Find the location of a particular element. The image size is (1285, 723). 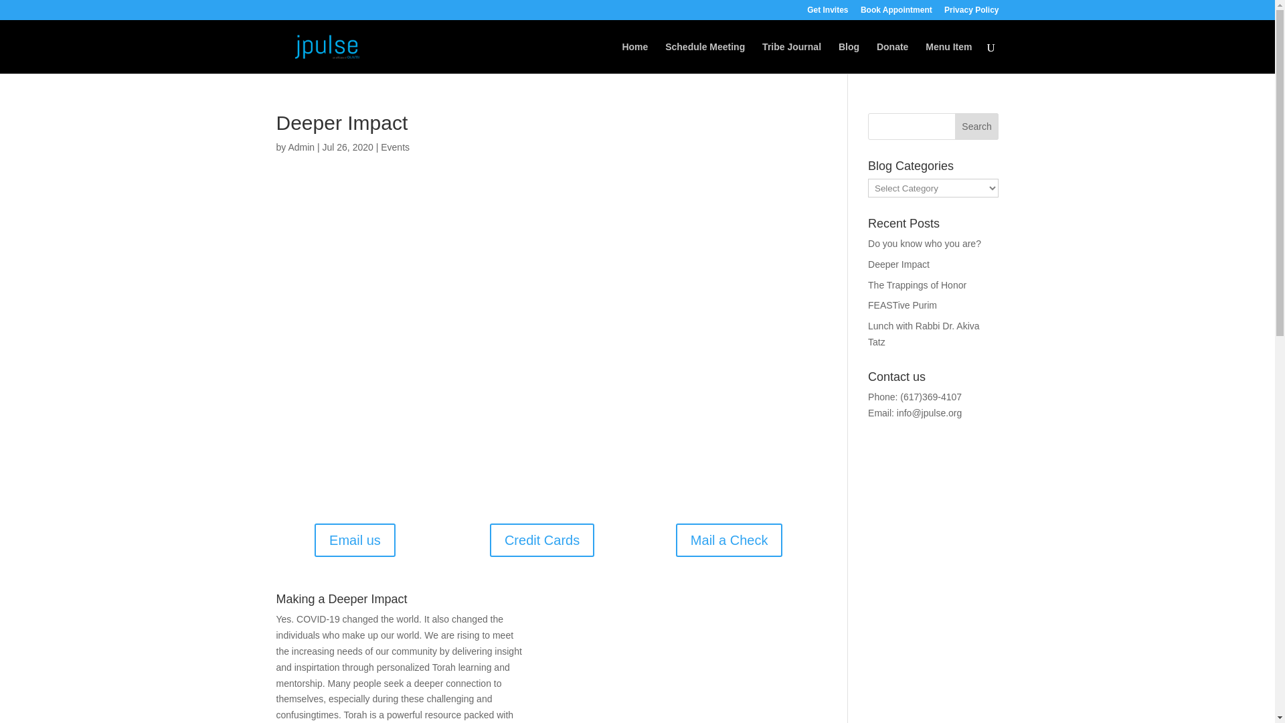

Lunch with Rabbi Dr. Akiva Tatz is located at coordinates (924, 334).